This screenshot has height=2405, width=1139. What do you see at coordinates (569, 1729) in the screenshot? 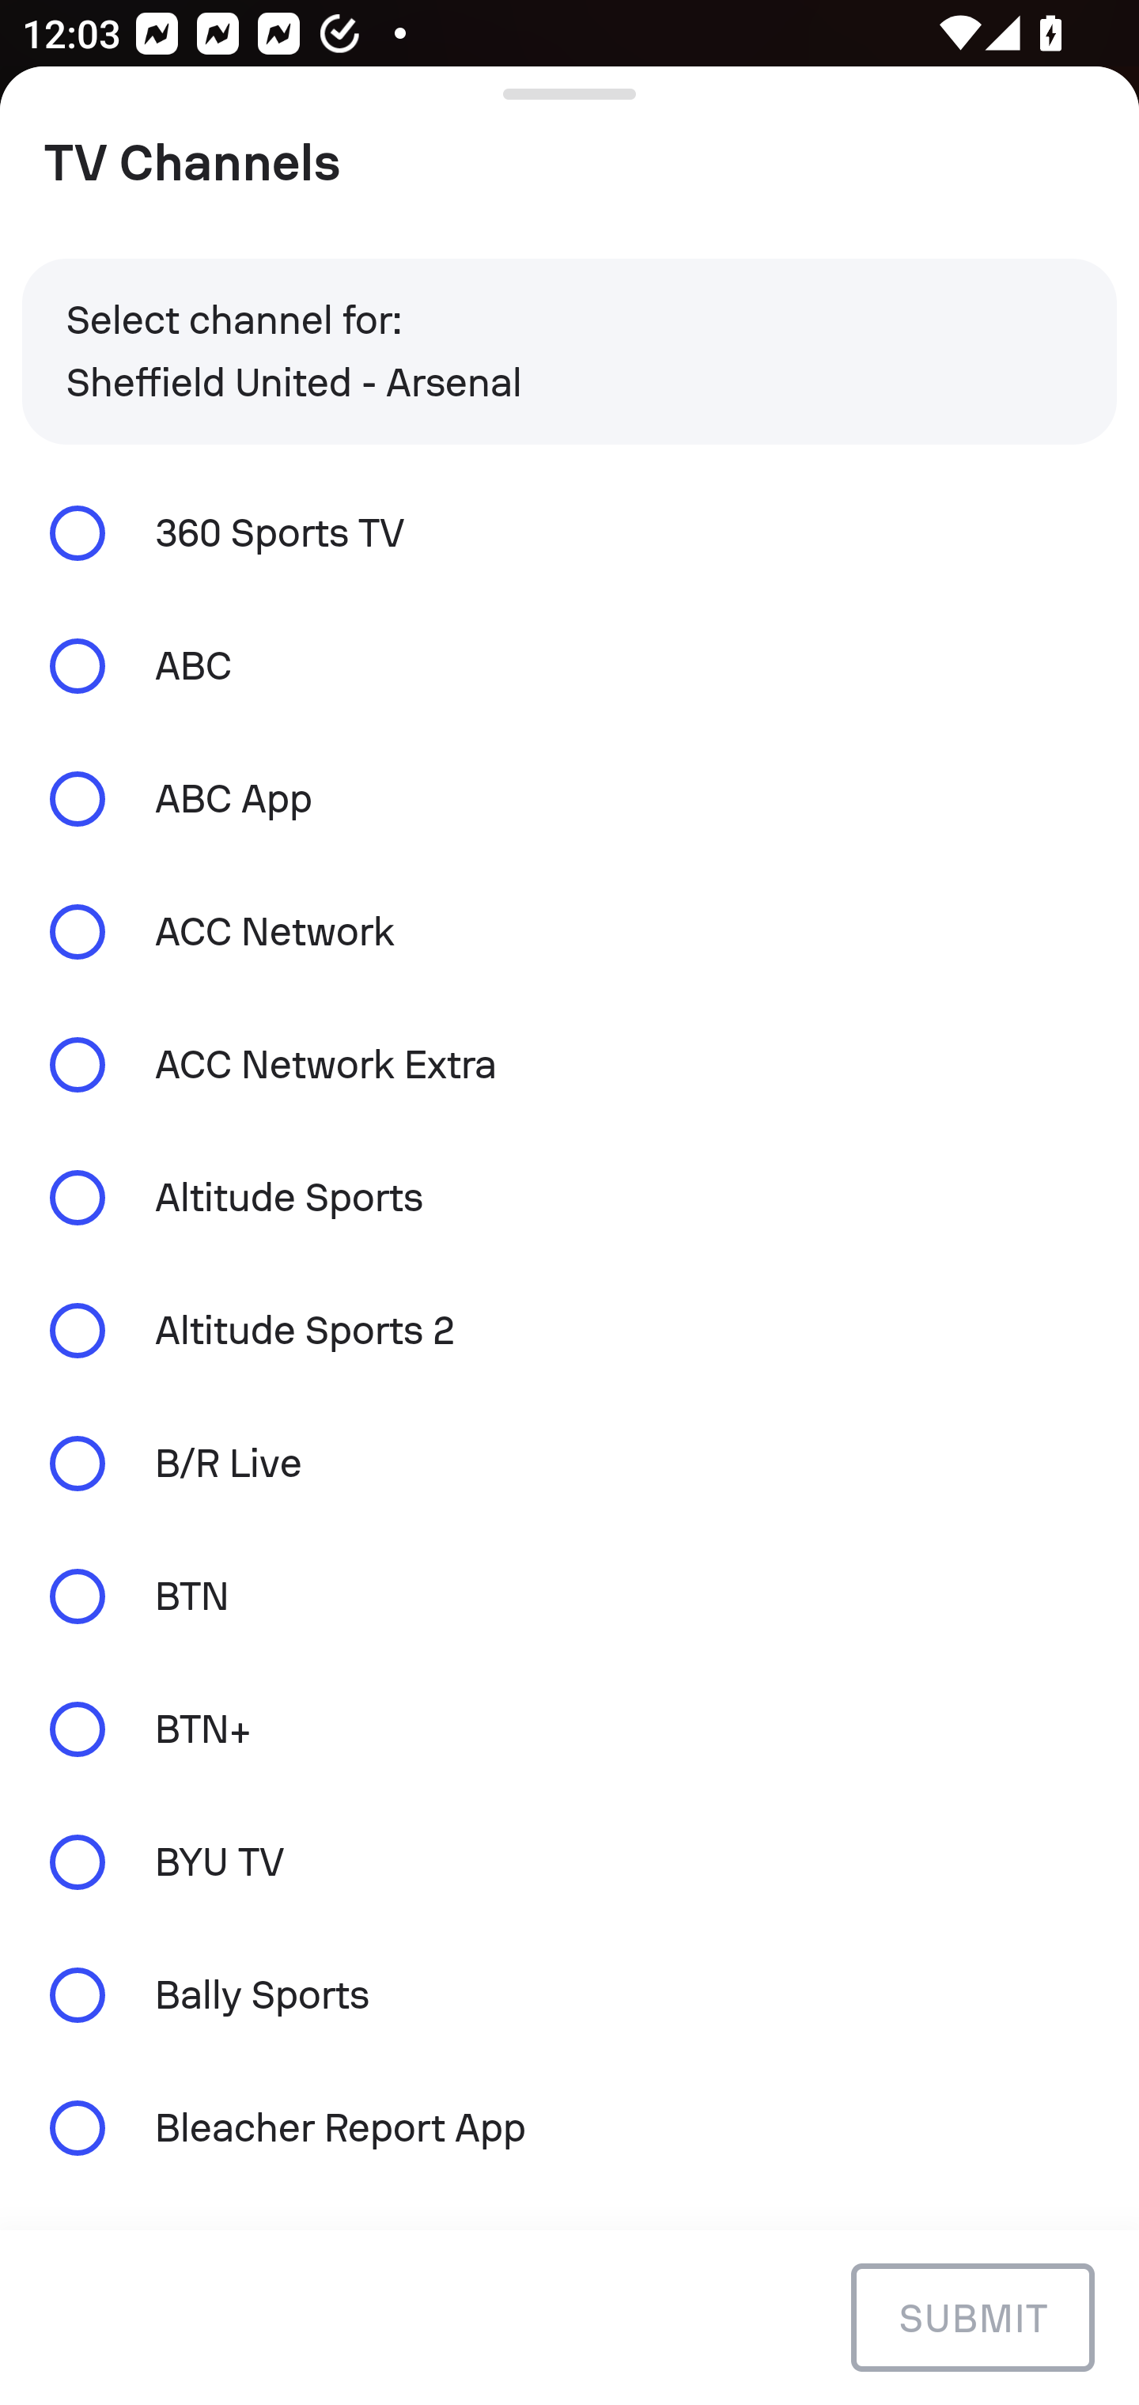
I see `BTN+` at bounding box center [569, 1729].